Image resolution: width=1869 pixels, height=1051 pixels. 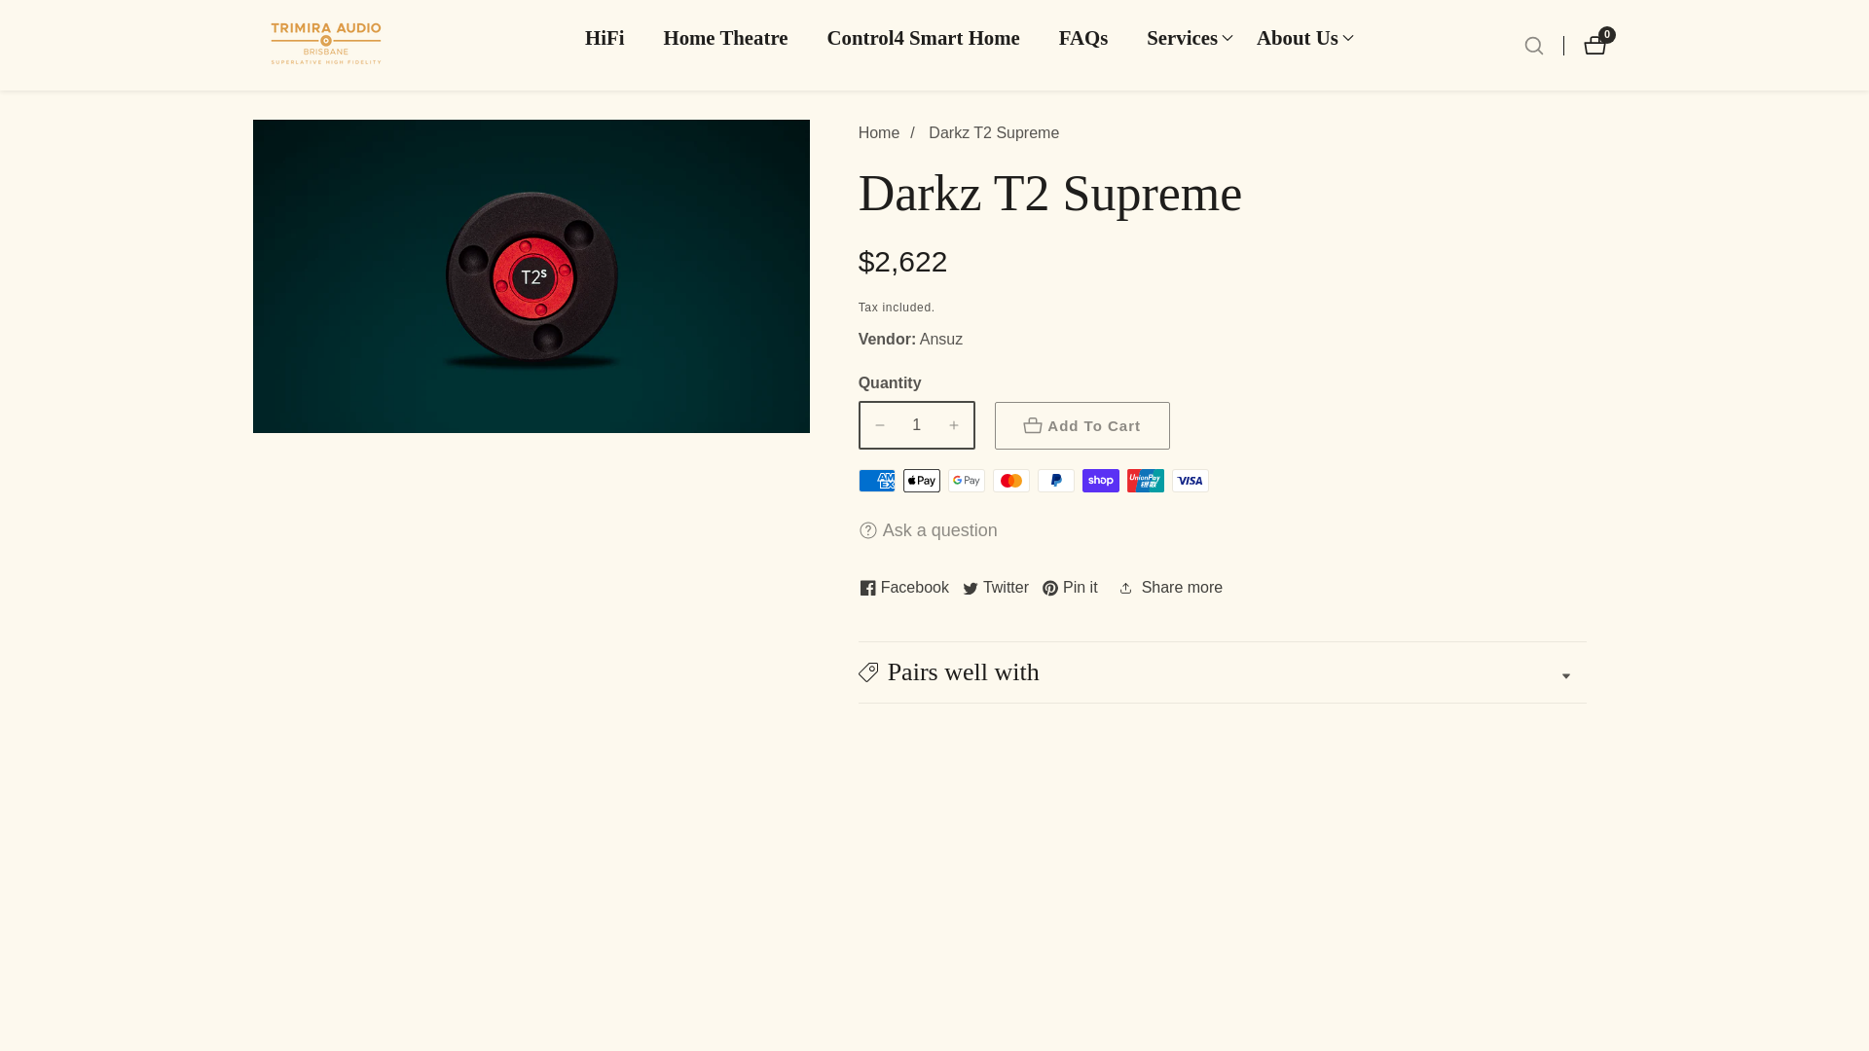 I want to click on Union Pay, so click(x=1145, y=481).